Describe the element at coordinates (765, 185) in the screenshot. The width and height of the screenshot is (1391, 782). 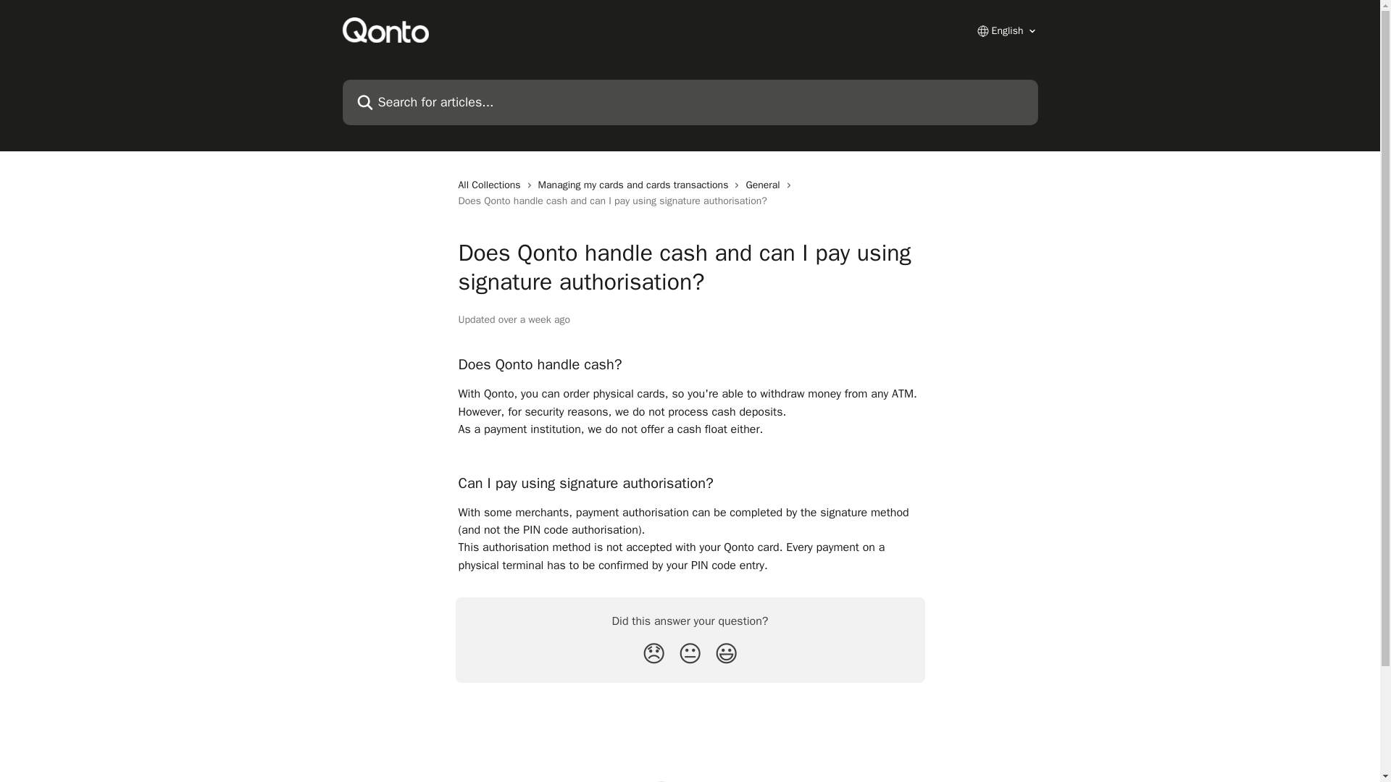
I see `General` at that location.